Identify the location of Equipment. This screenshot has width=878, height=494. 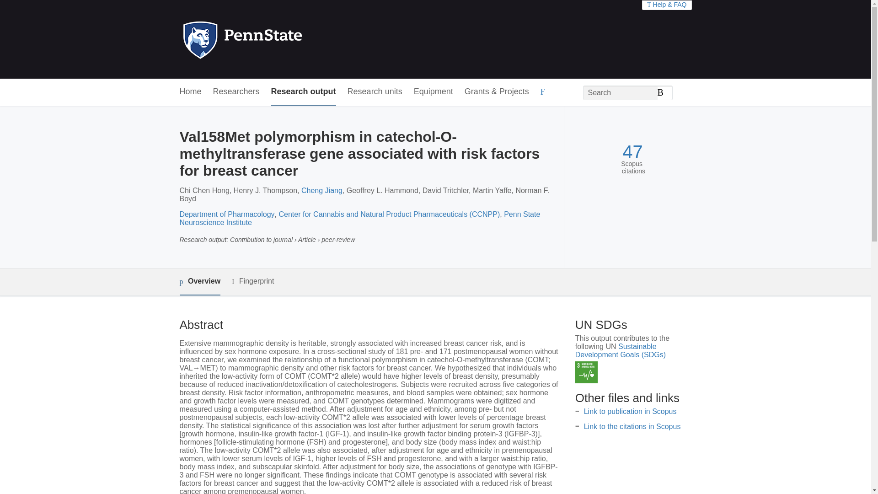
(433, 92).